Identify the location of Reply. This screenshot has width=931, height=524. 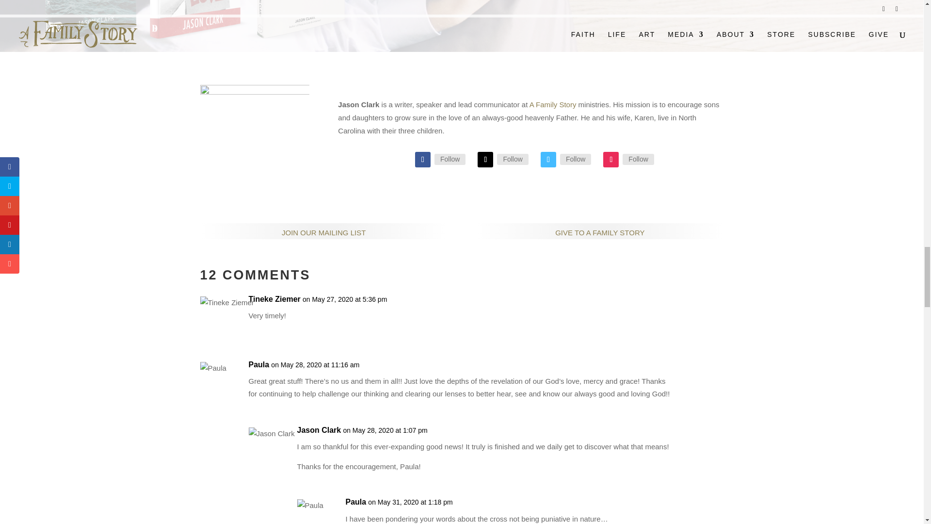
(714, 303).